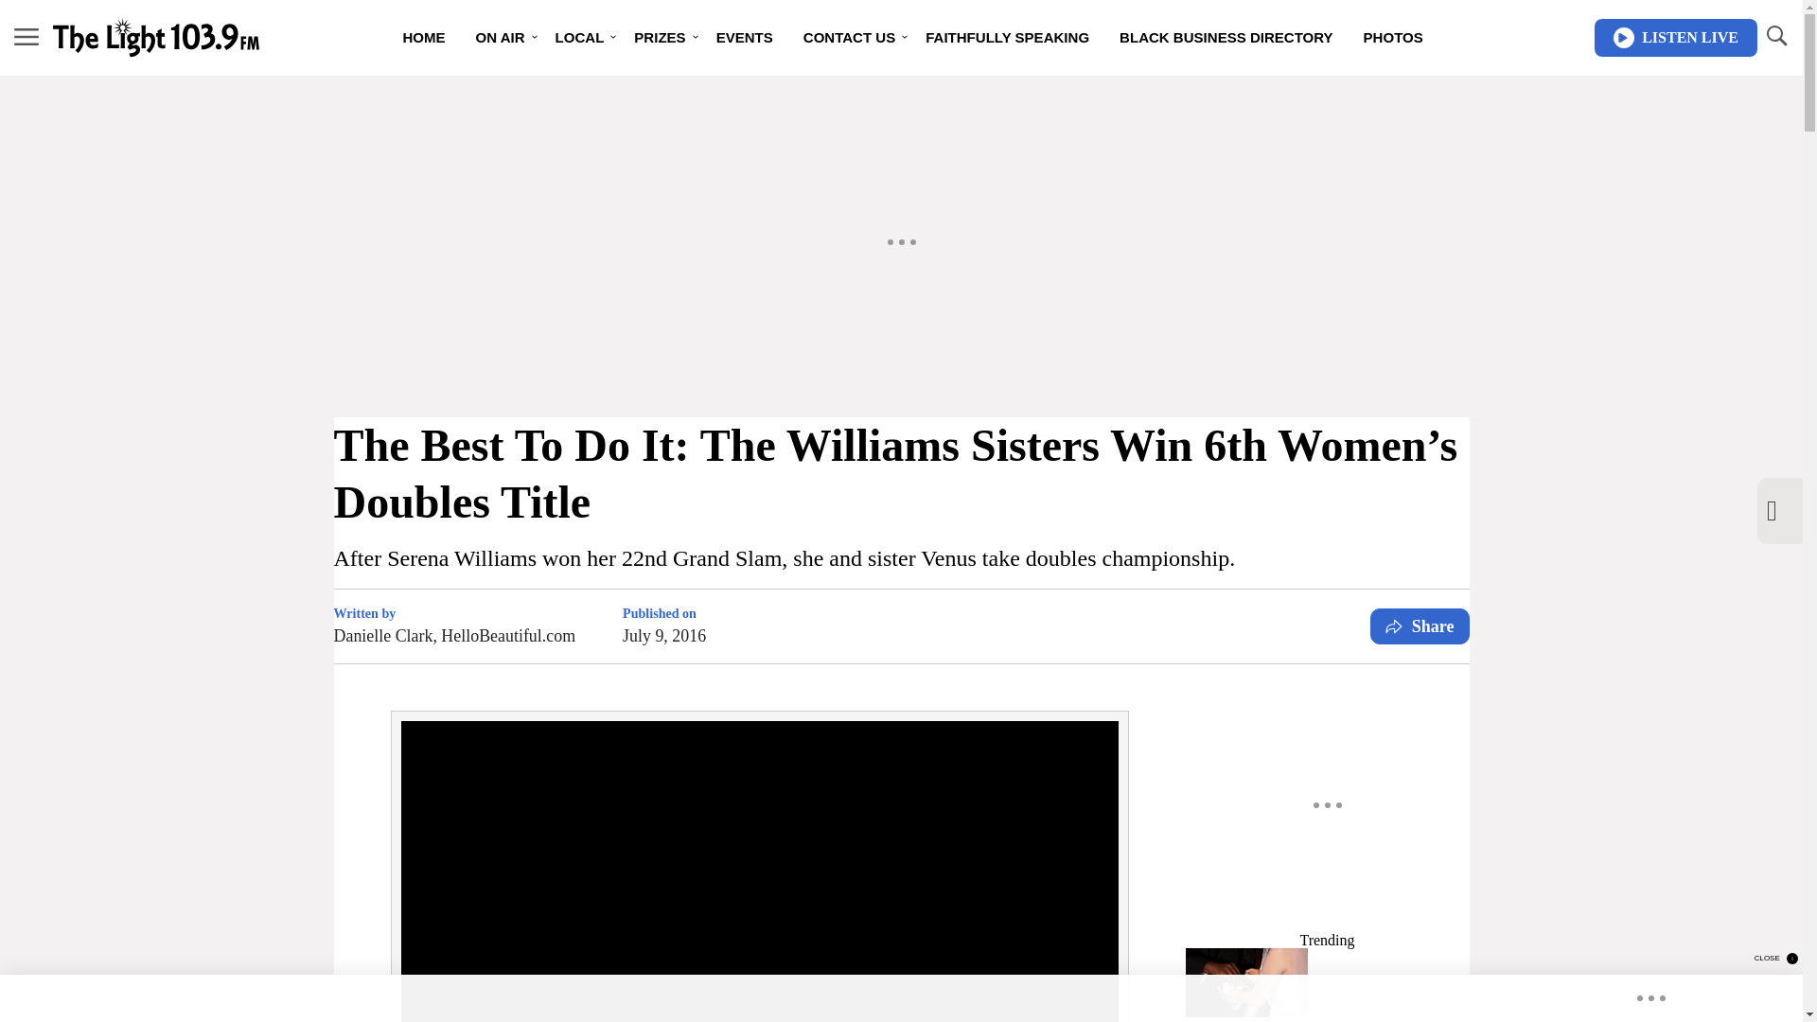  I want to click on LISTEN LIVE, so click(1675, 38).